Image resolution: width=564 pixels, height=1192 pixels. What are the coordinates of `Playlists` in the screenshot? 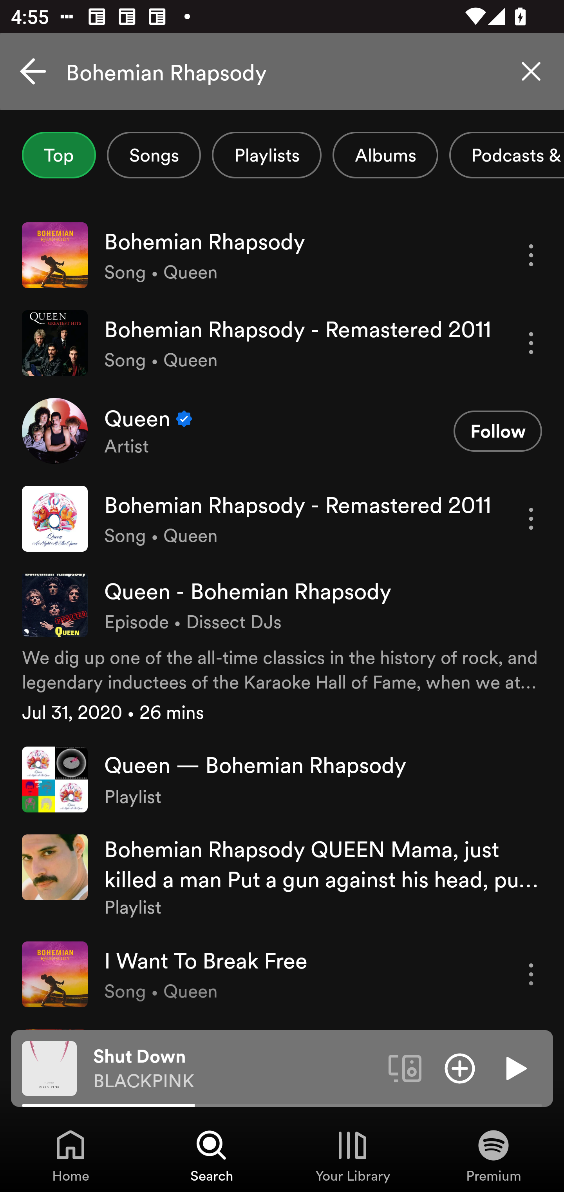 It's located at (266, 155).